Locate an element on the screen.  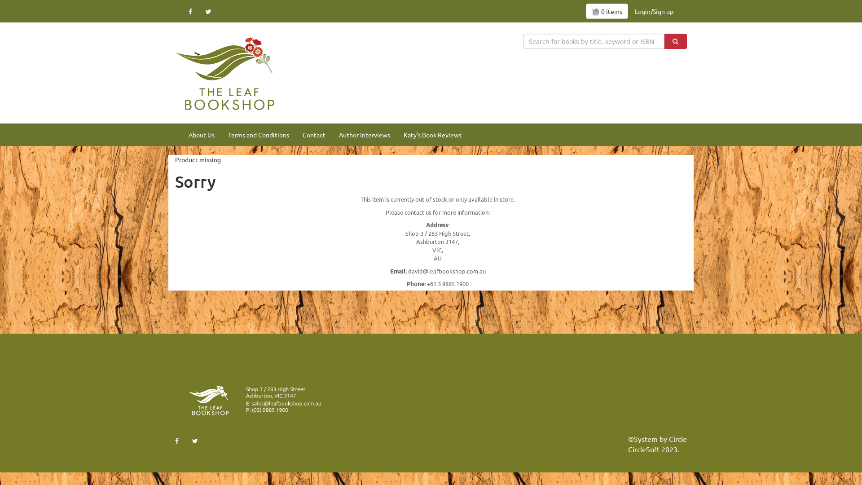
0 items is located at coordinates (607, 11).